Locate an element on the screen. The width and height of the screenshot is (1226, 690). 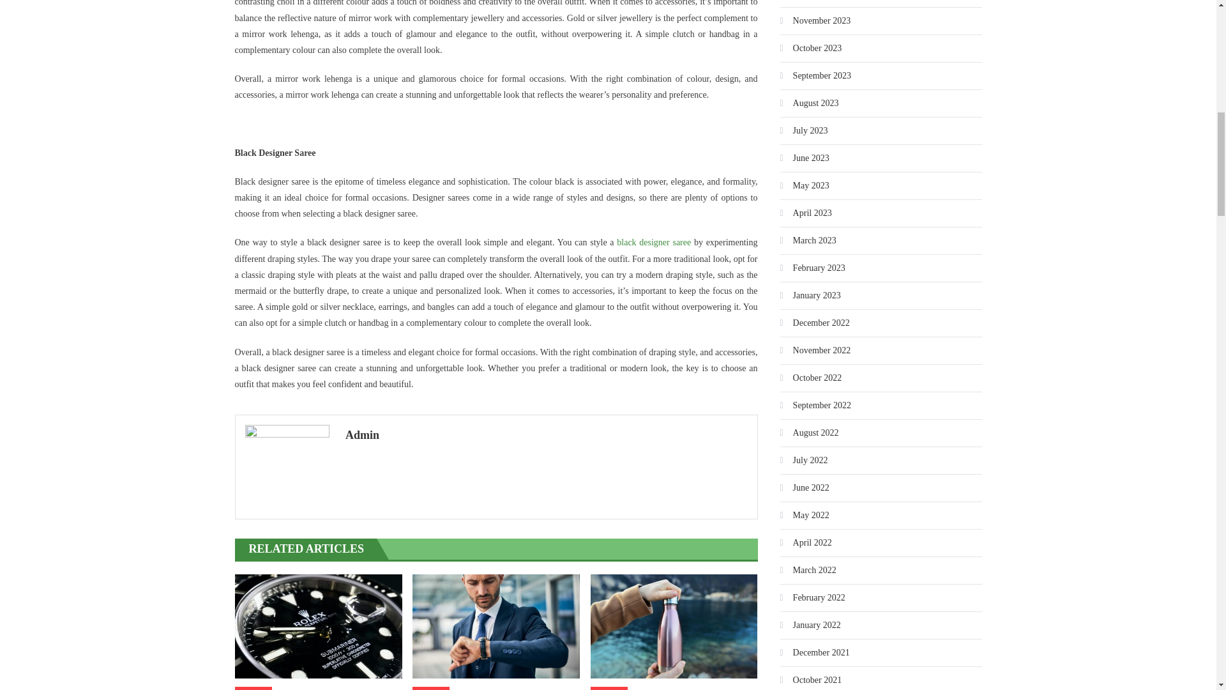
Why Should You Use A Stainless Steel Bottle is located at coordinates (674, 626).